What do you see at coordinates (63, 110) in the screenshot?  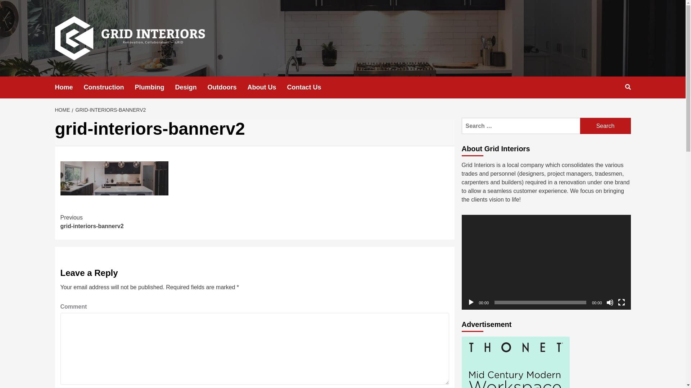 I see `HOME` at bounding box center [63, 110].